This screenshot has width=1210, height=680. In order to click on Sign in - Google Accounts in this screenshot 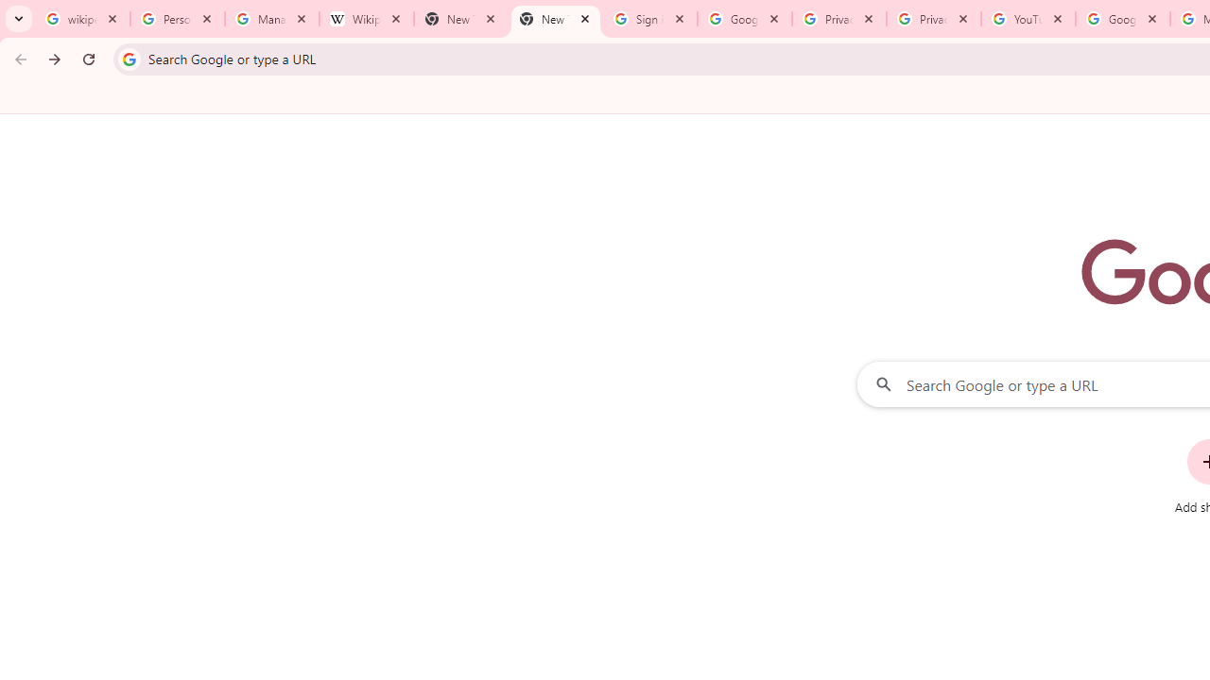, I will do `click(650, 19)`.